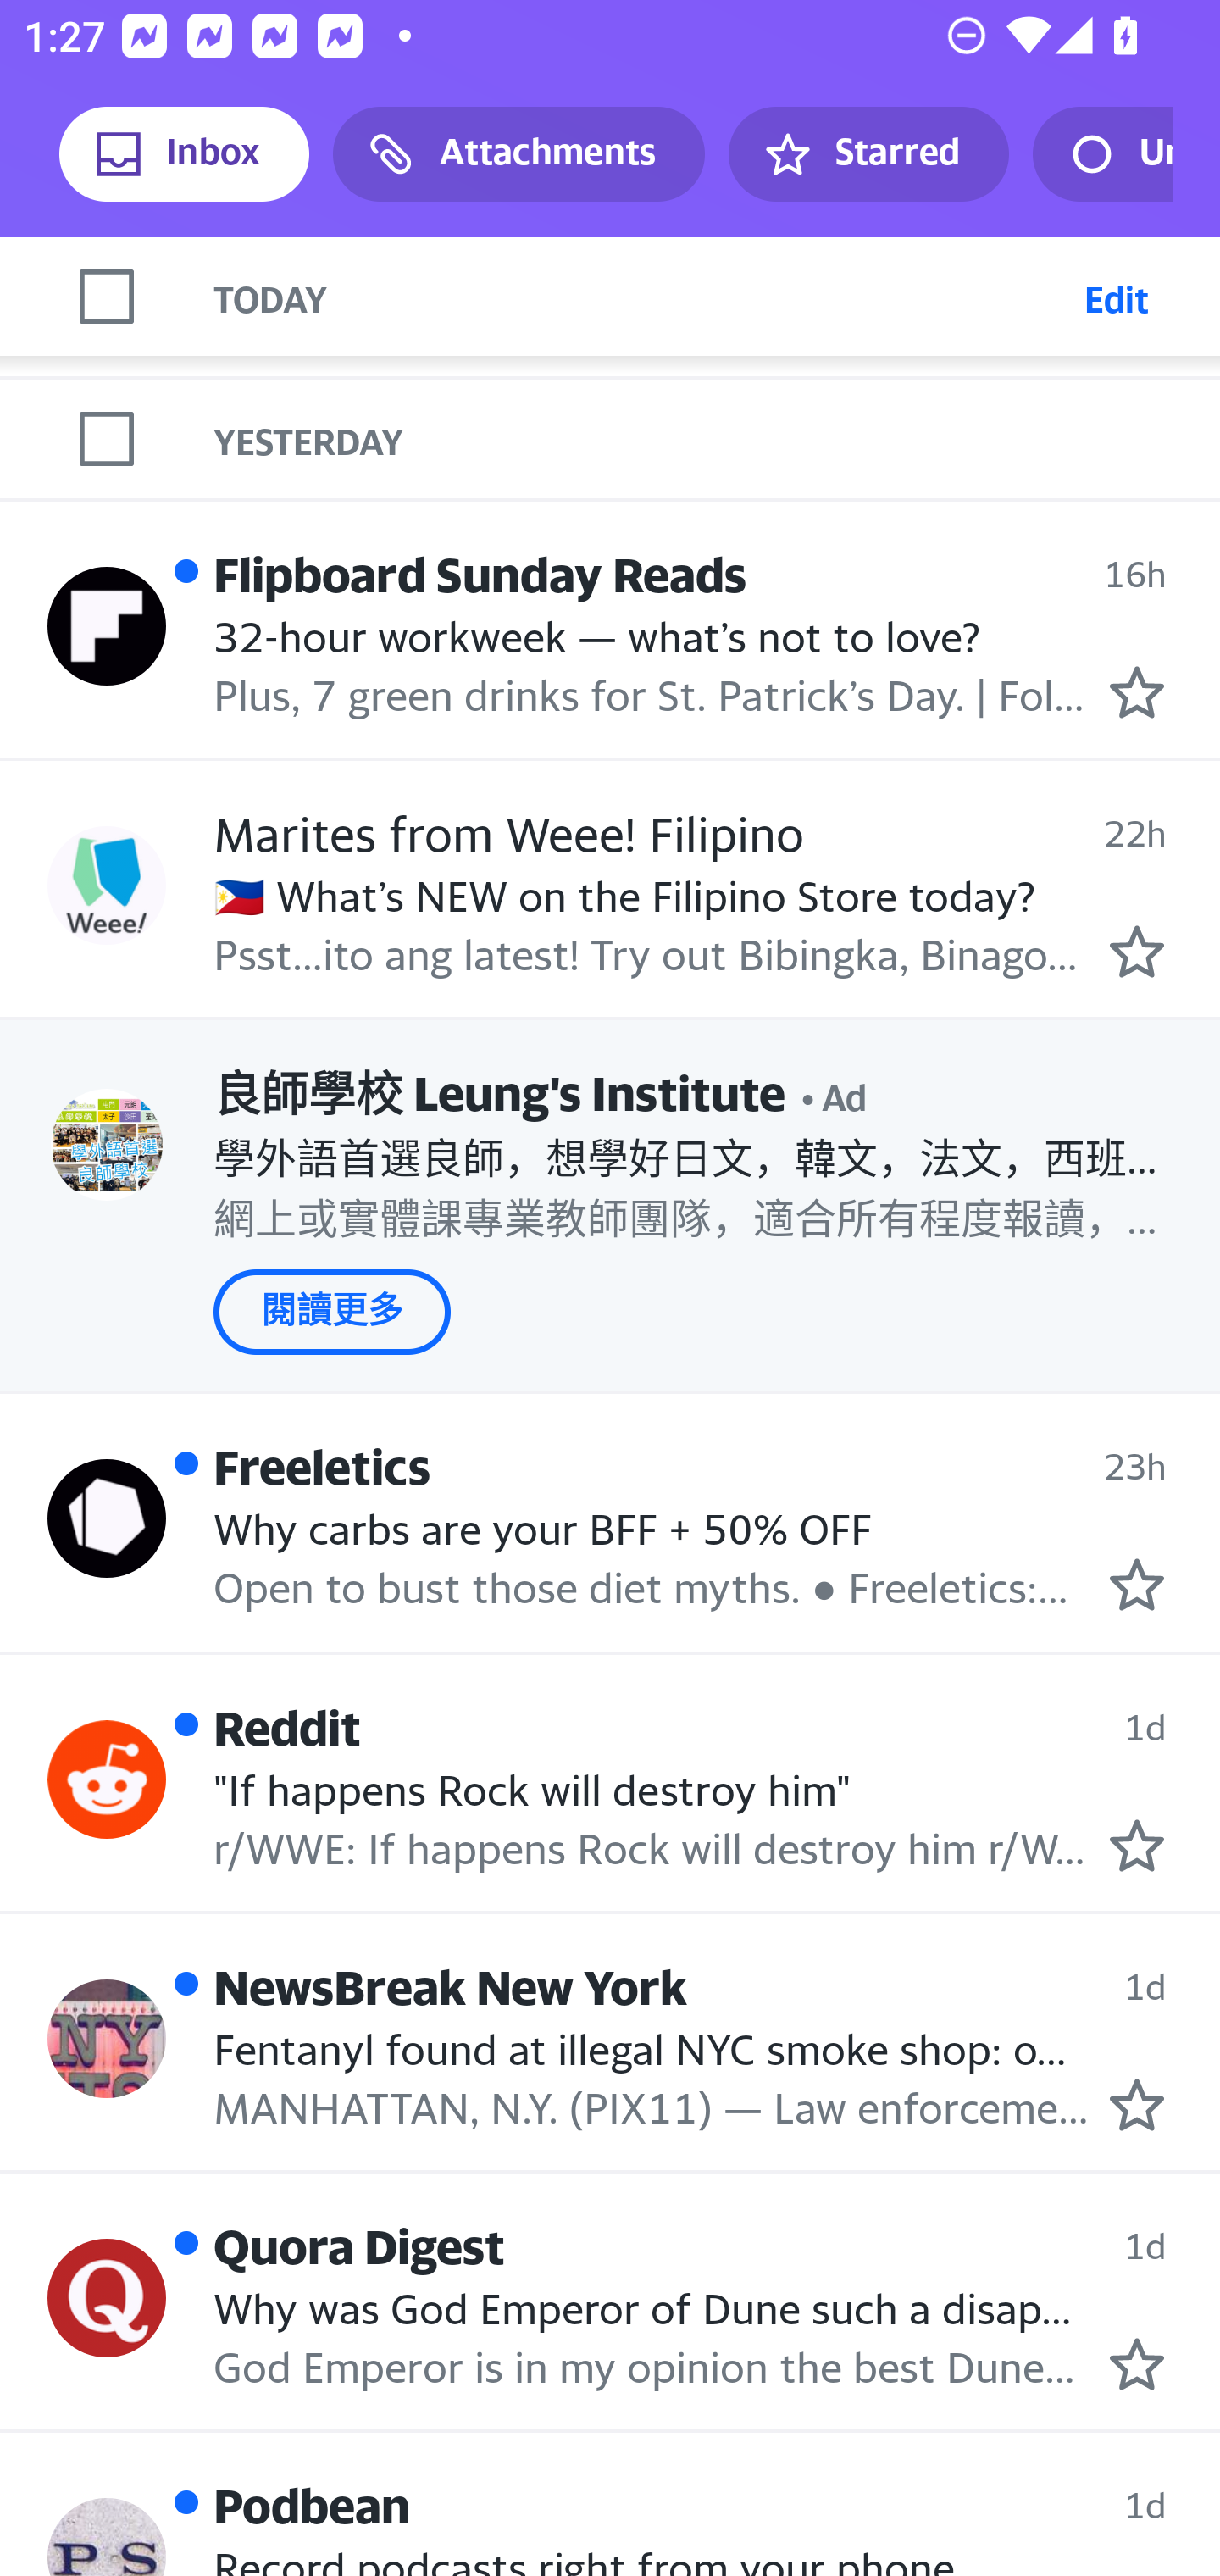 The image size is (1220, 2576). What do you see at coordinates (107, 1779) in the screenshot?
I see `Profile
Reddit` at bounding box center [107, 1779].